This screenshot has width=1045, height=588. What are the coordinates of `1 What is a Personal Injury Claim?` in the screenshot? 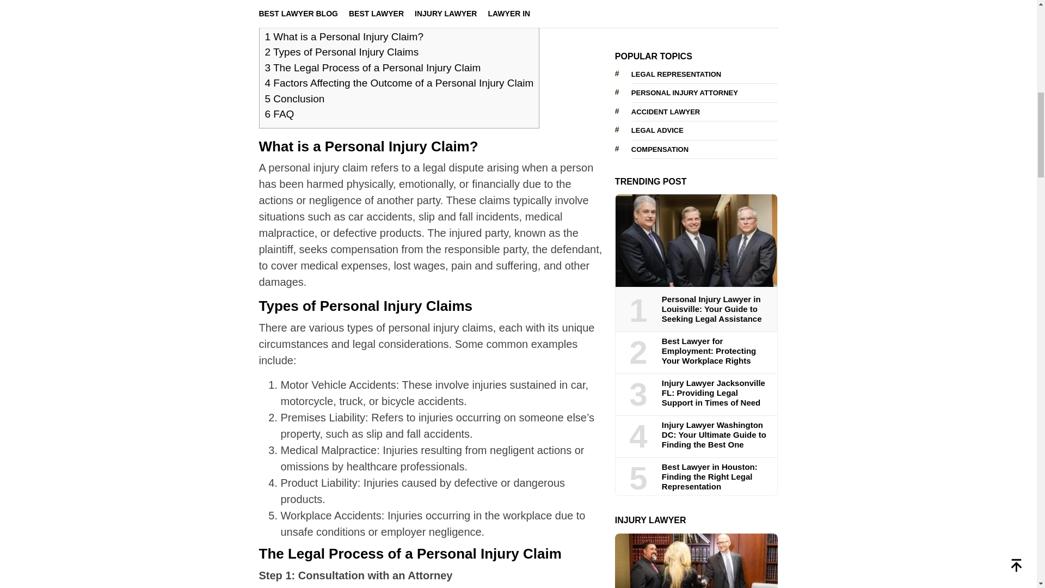 It's located at (343, 36).